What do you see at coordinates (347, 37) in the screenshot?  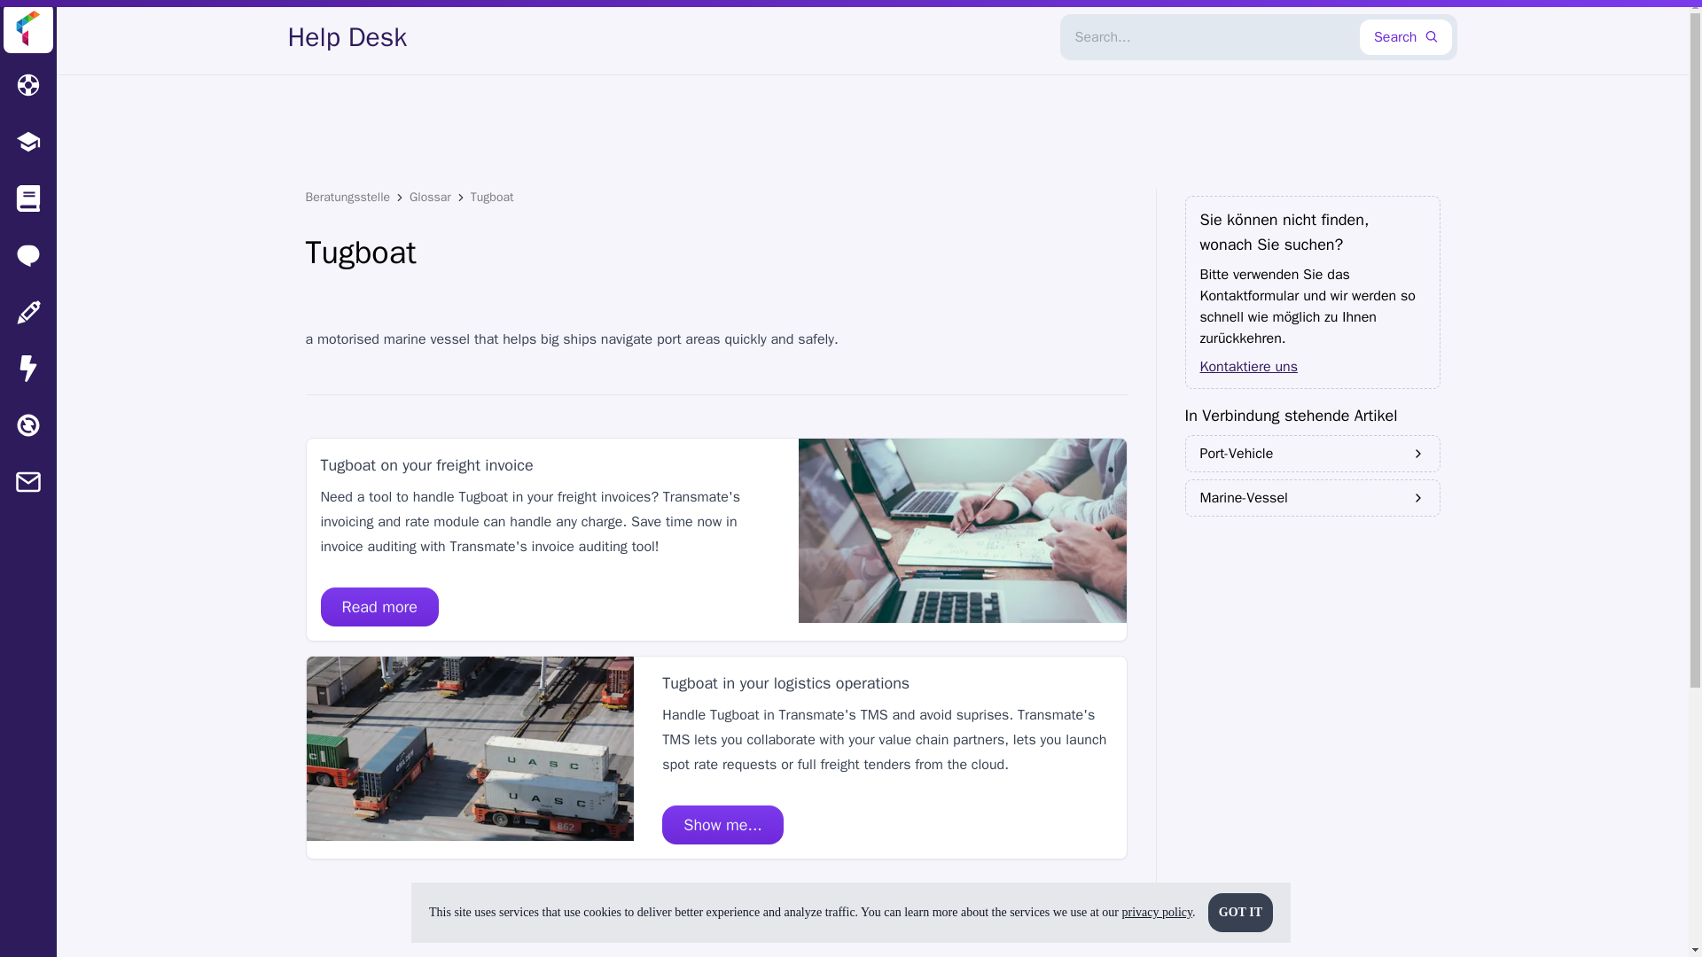 I see `Help Desk` at bounding box center [347, 37].